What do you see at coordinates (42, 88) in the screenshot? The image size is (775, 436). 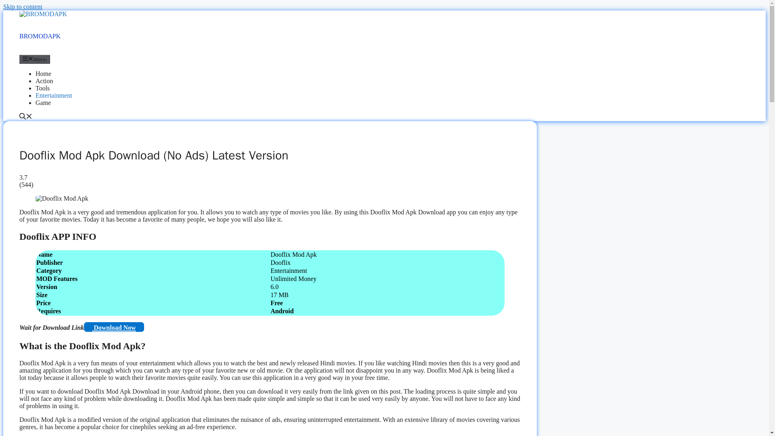 I see `Tools` at bounding box center [42, 88].